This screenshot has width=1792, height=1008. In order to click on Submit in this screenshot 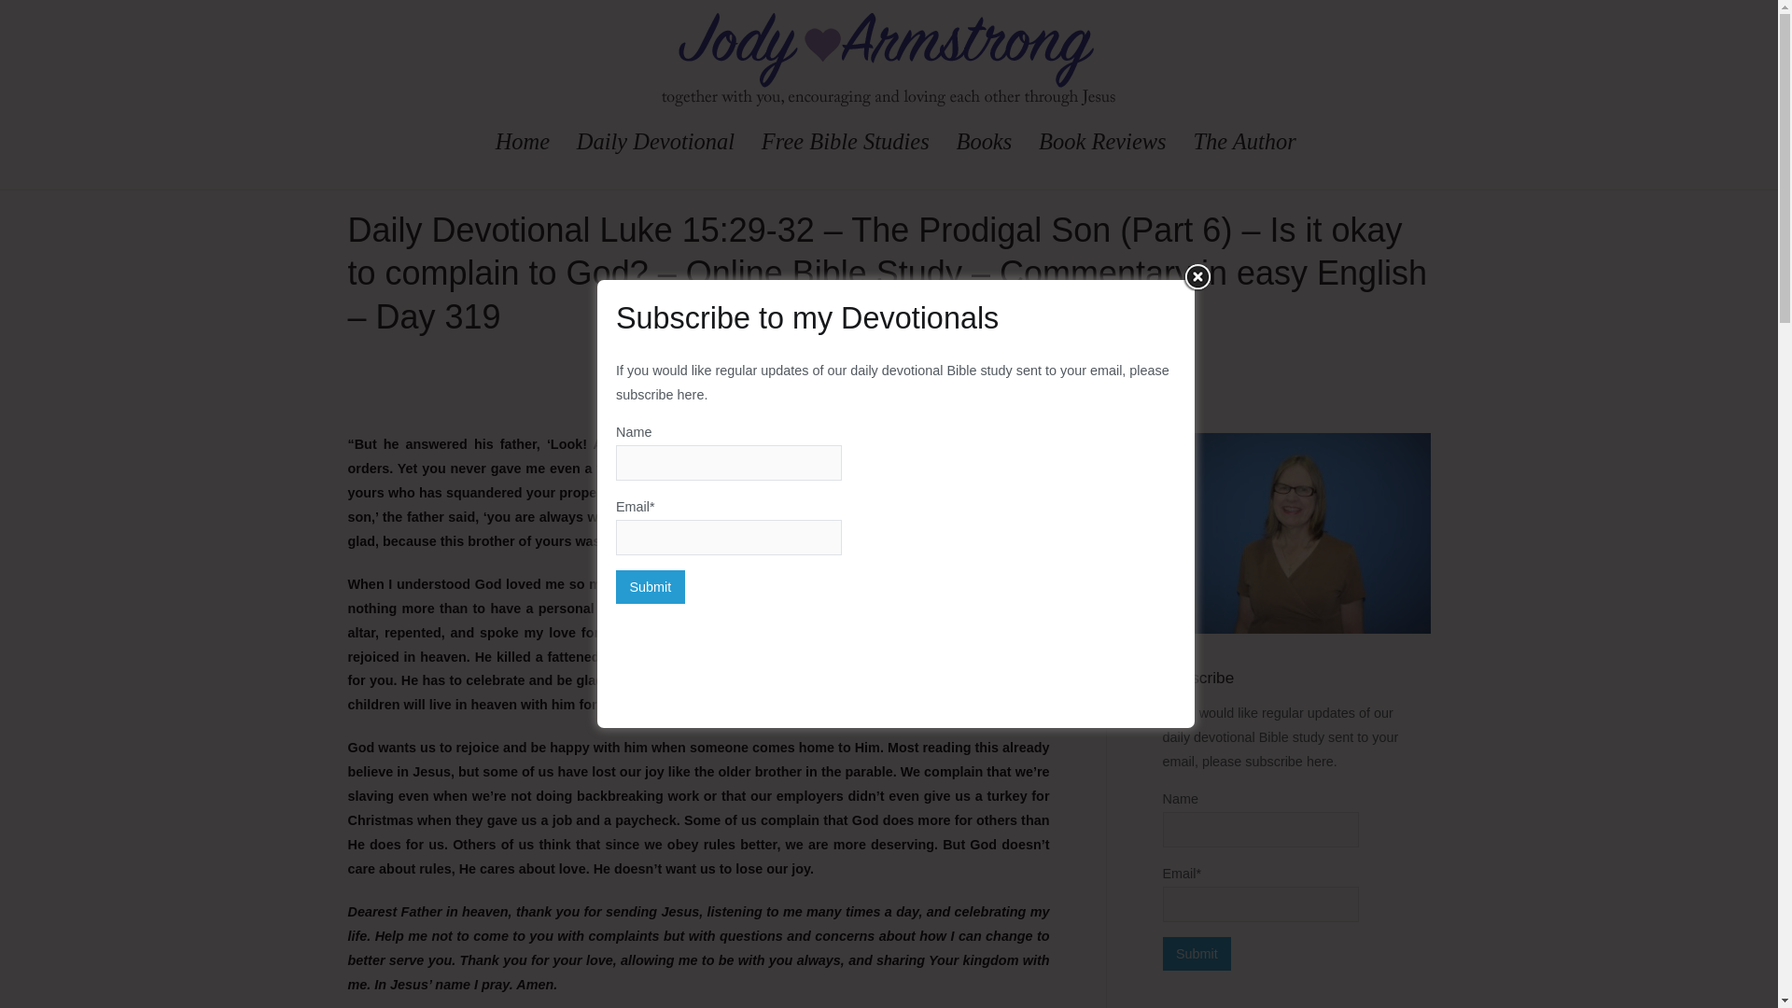, I will do `click(1197, 954)`.